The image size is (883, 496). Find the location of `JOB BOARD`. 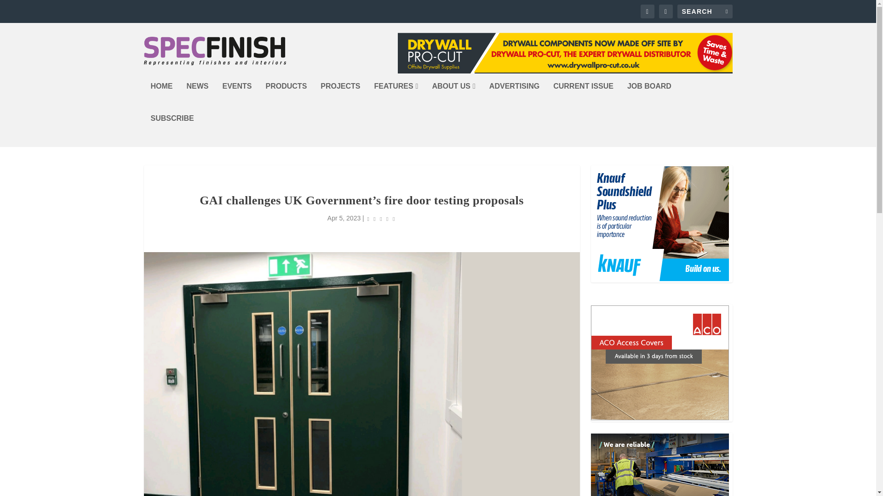

JOB BOARD is located at coordinates (649, 98).